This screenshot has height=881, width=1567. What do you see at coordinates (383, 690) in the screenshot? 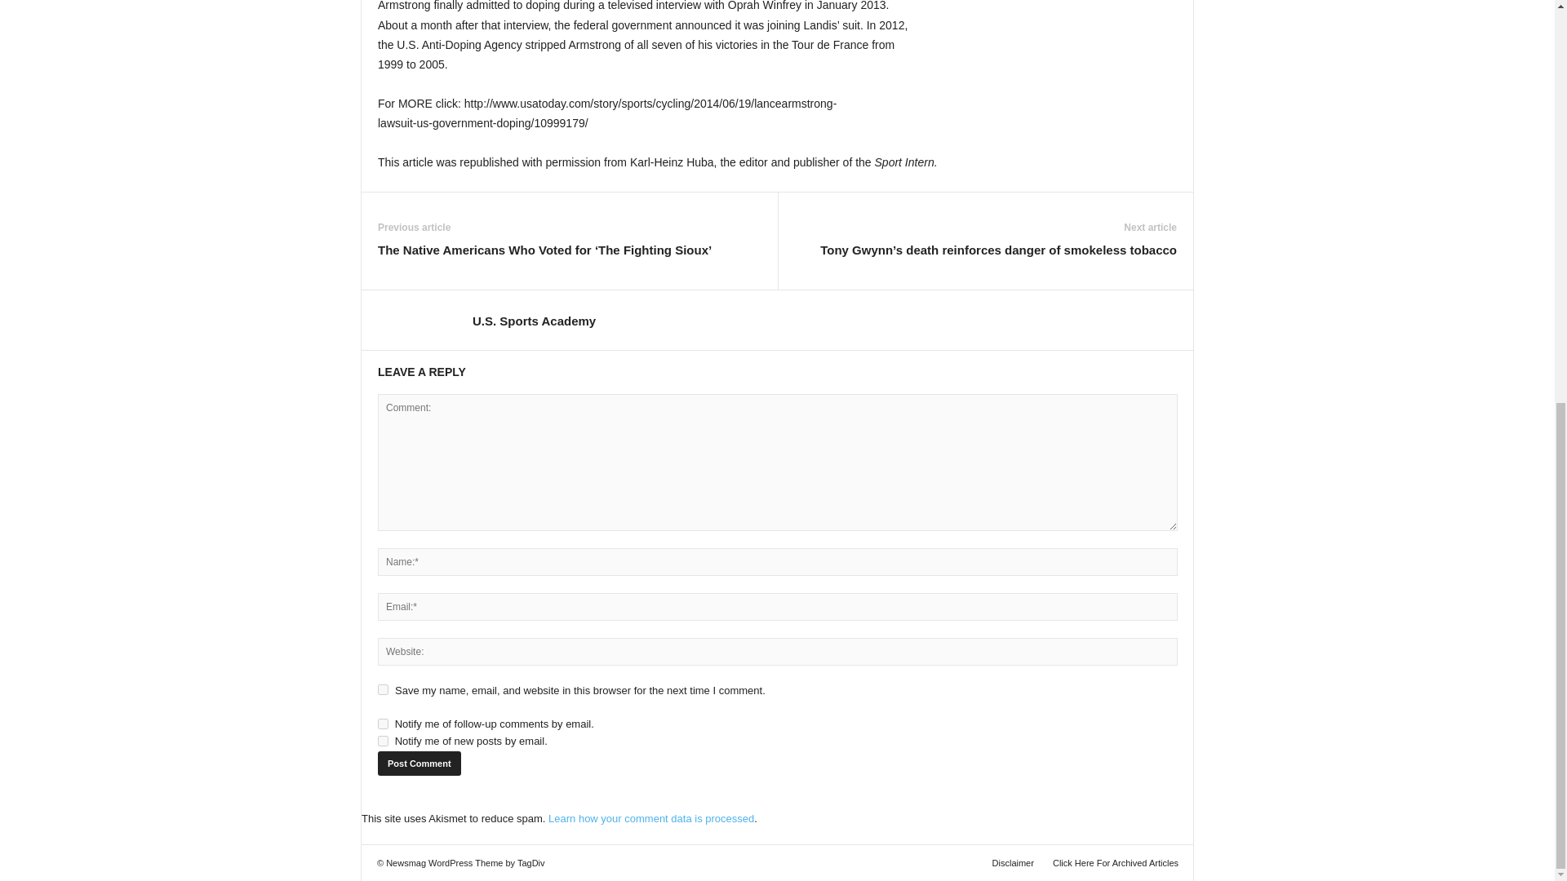
I see `yes` at bounding box center [383, 690].